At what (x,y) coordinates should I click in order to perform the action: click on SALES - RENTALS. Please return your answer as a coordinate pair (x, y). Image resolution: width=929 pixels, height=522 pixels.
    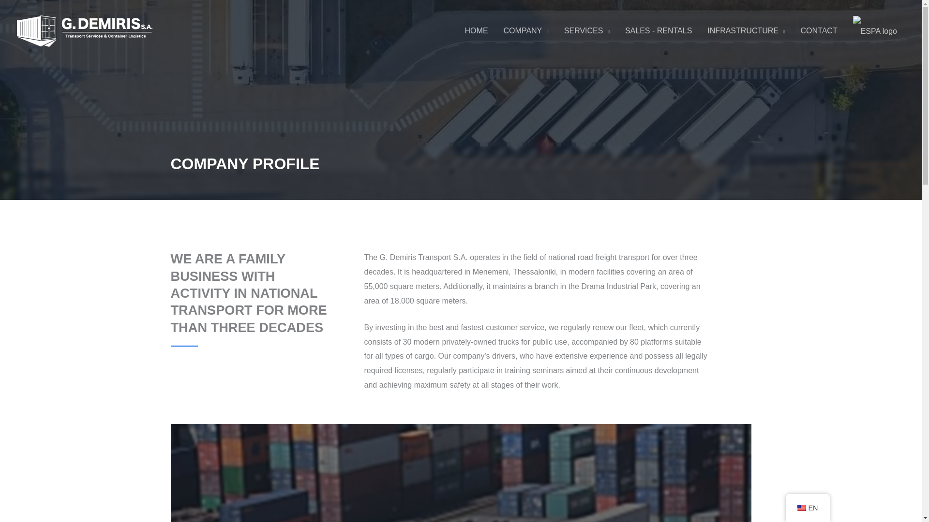
    Looking at the image, I should click on (658, 31).